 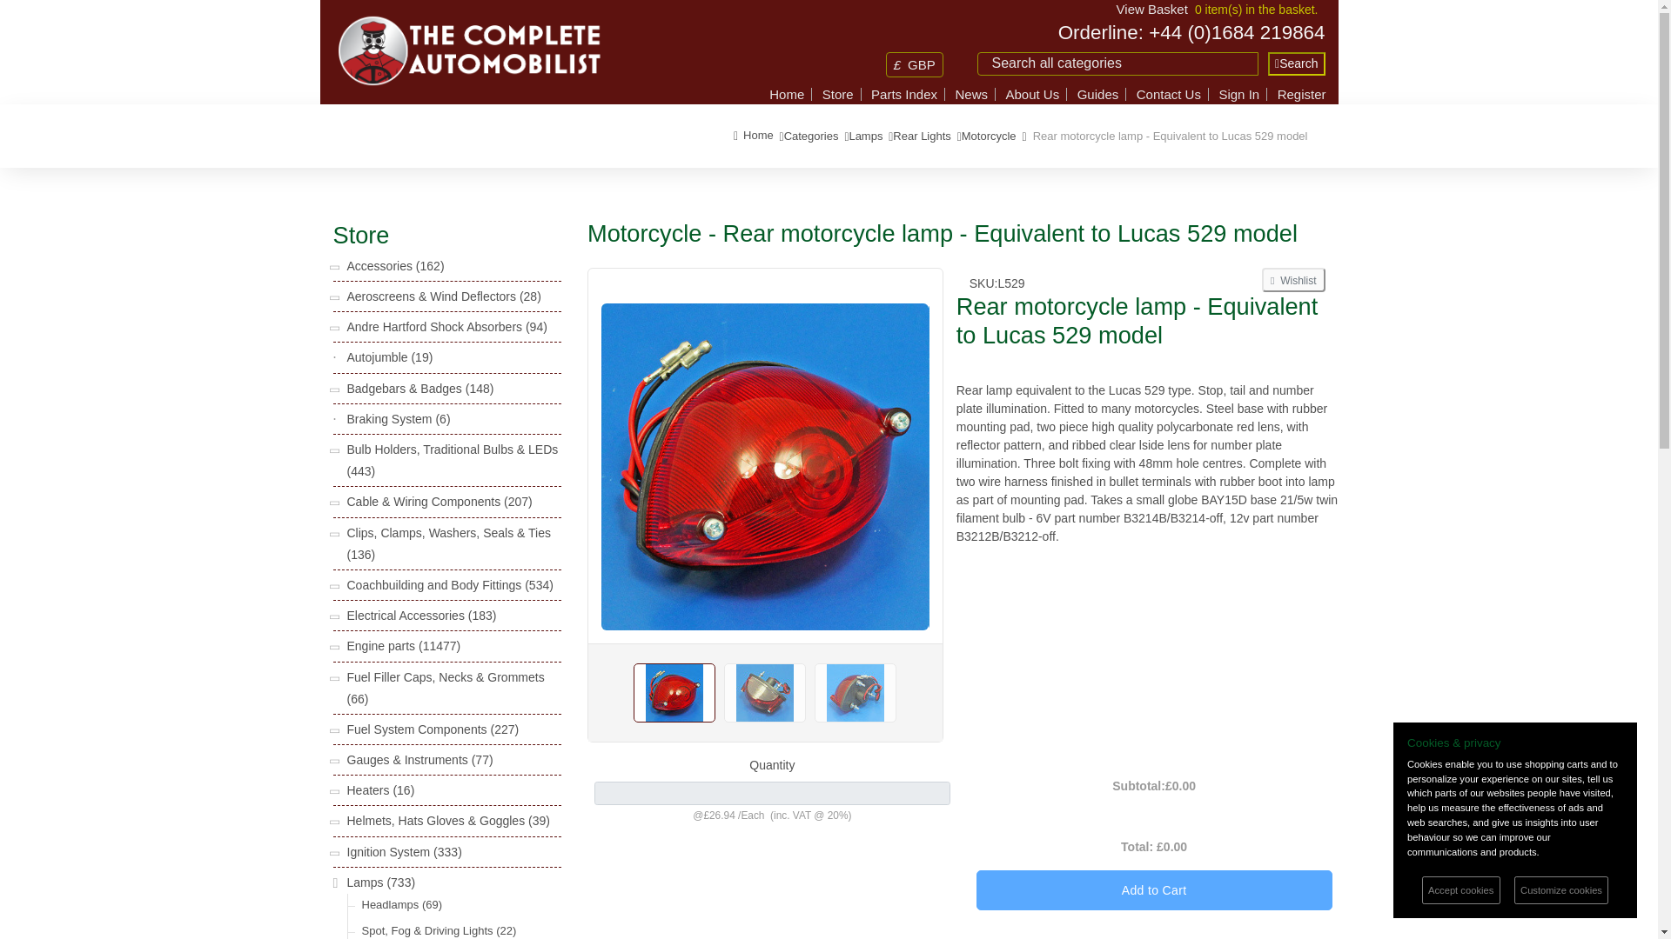 I want to click on View Store, so click(x=837, y=94).